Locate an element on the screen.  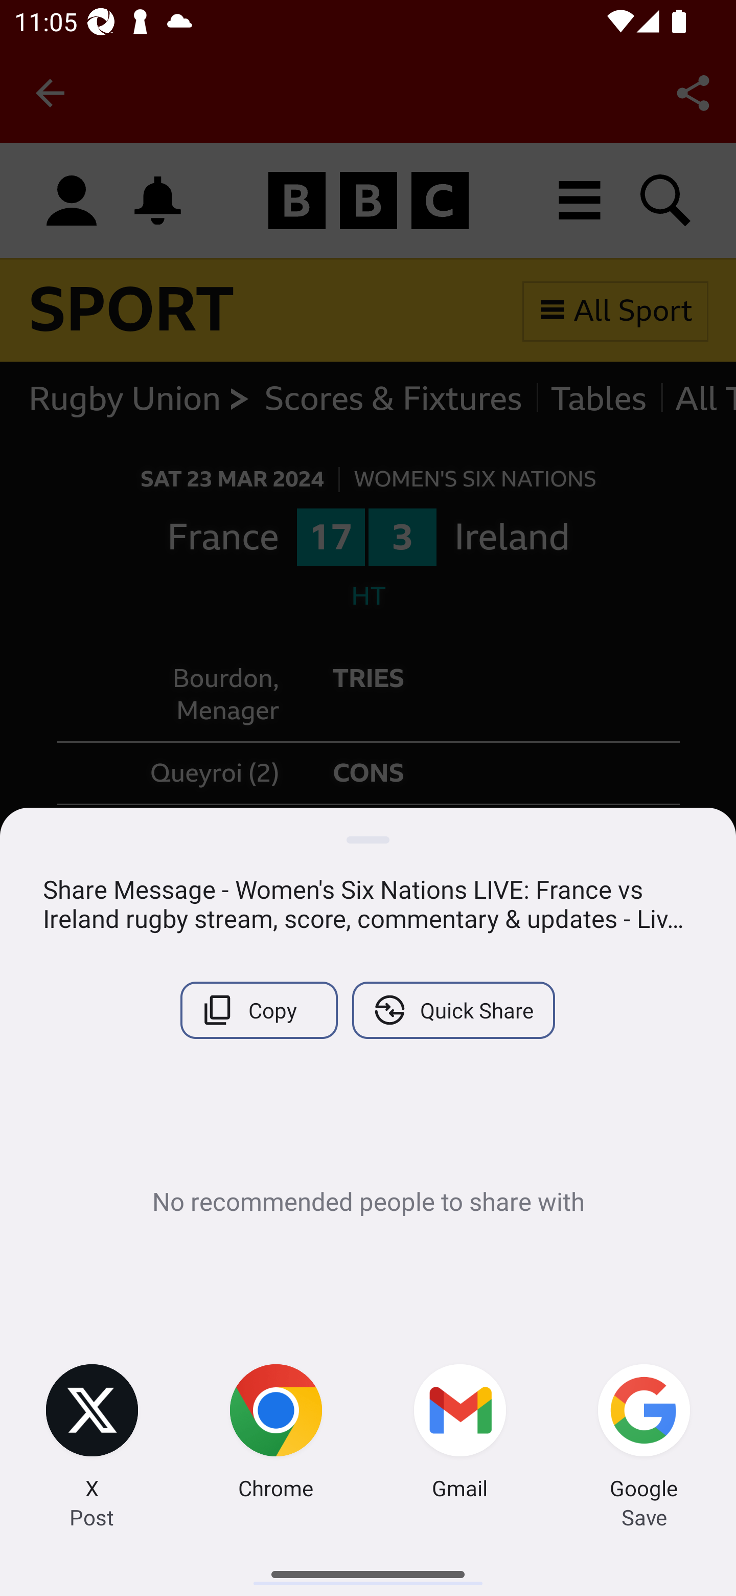
Copy is located at coordinates (259, 1010).